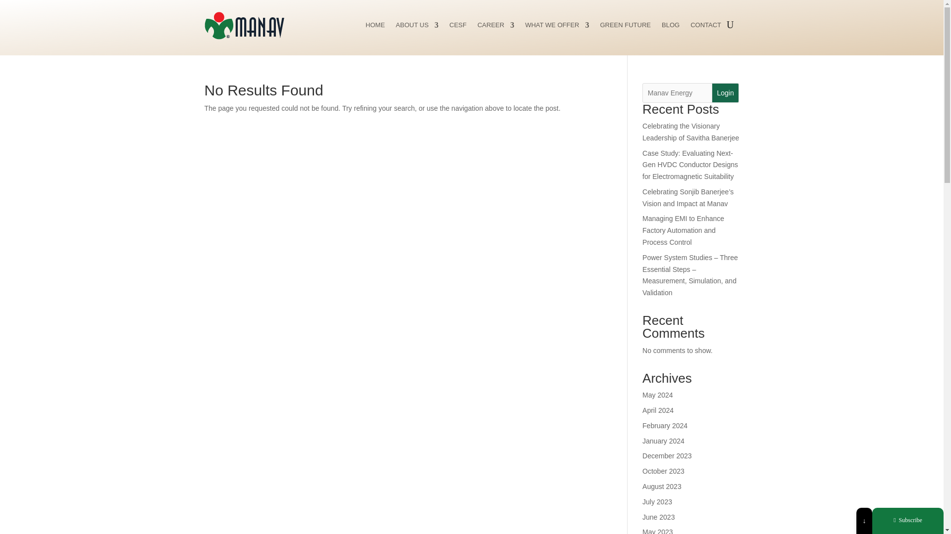 The image size is (951, 534). What do you see at coordinates (375, 27) in the screenshot?
I see `HOME` at bounding box center [375, 27].